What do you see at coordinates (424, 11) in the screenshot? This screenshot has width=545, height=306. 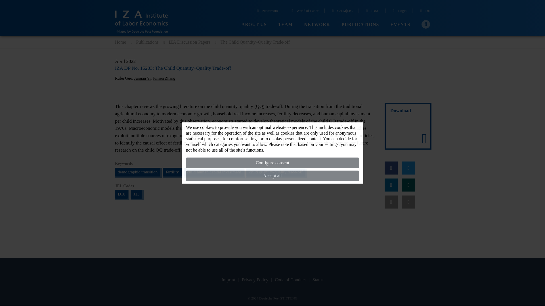 I see `DE` at bounding box center [424, 11].